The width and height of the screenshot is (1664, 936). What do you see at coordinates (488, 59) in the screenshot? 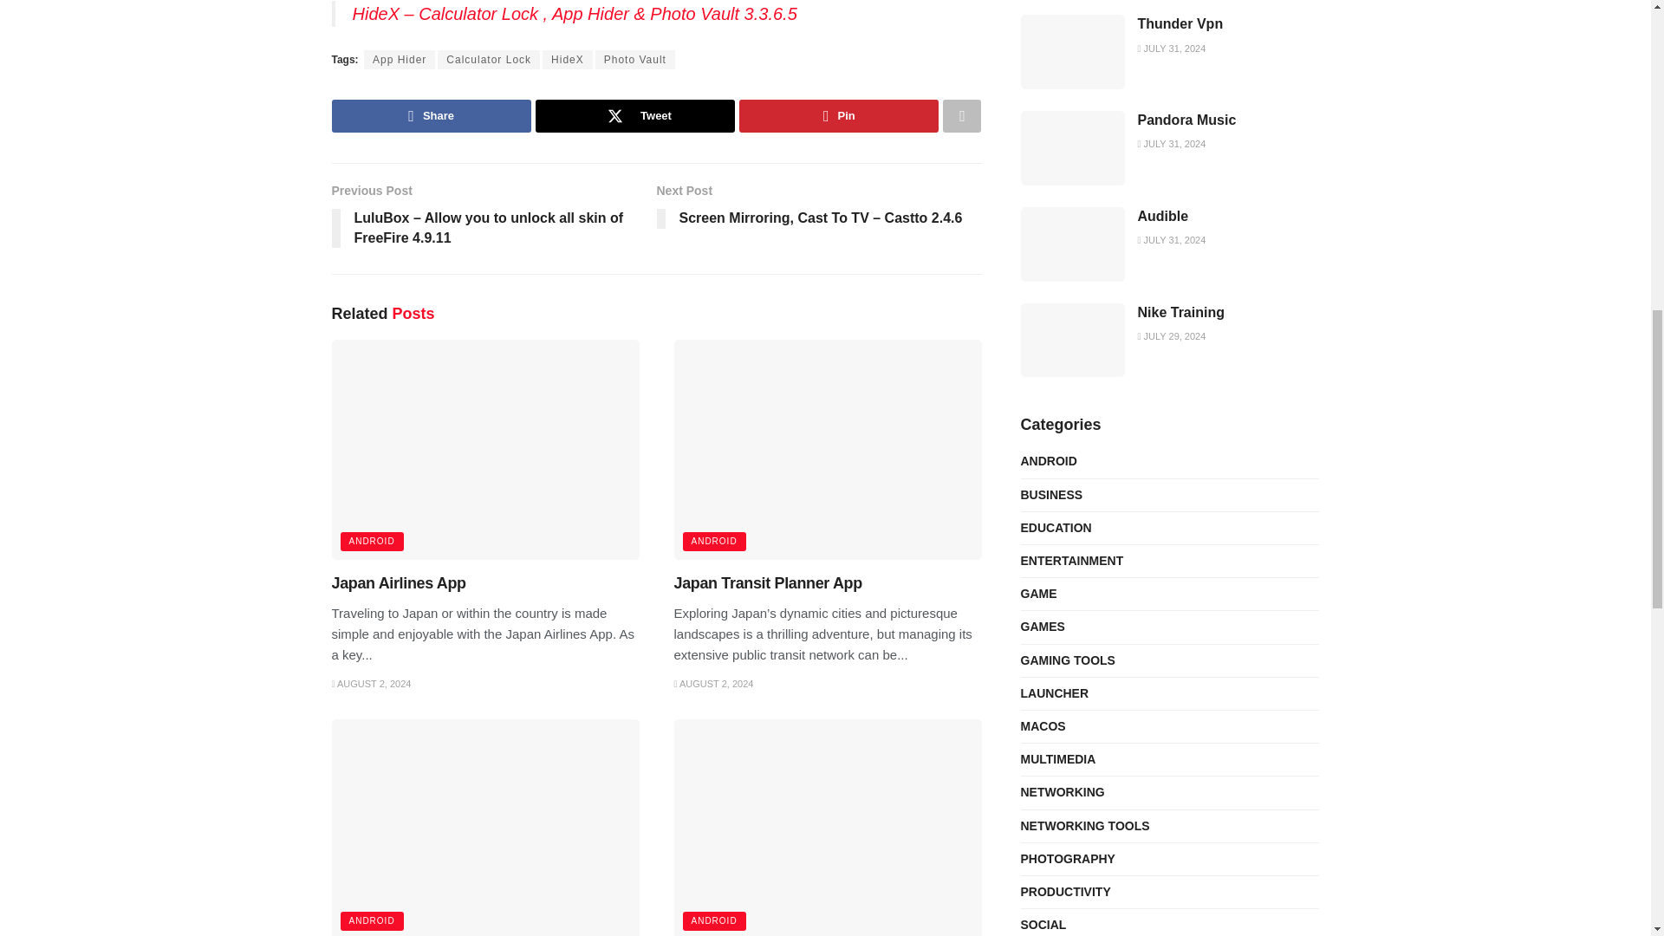
I see `Calculator Lock` at bounding box center [488, 59].